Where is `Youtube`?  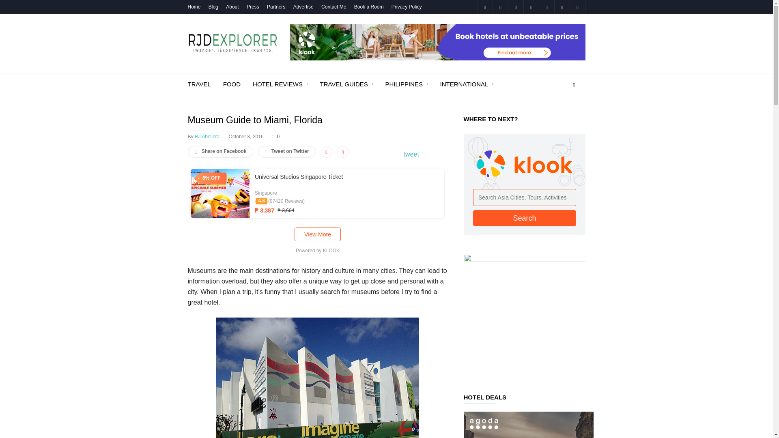
Youtube is located at coordinates (577, 7).